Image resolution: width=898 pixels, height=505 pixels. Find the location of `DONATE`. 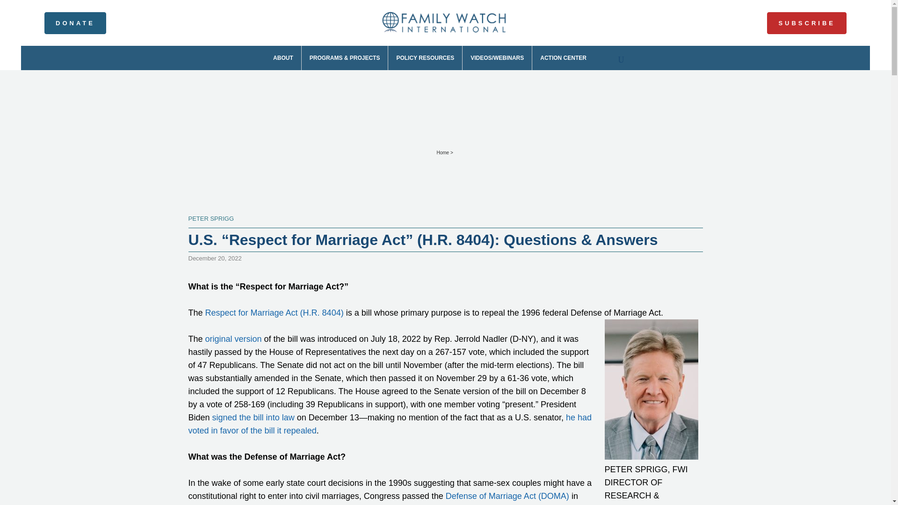

DONATE is located at coordinates (75, 23).